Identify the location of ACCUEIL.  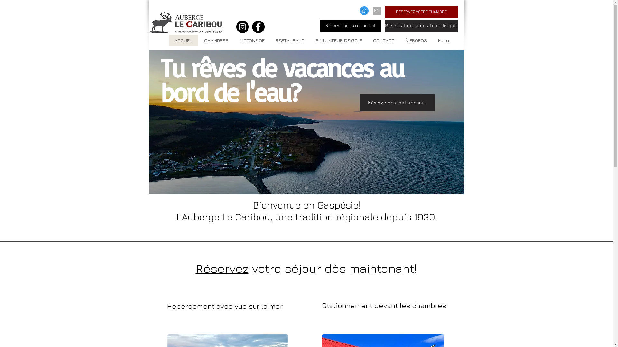
(183, 40).